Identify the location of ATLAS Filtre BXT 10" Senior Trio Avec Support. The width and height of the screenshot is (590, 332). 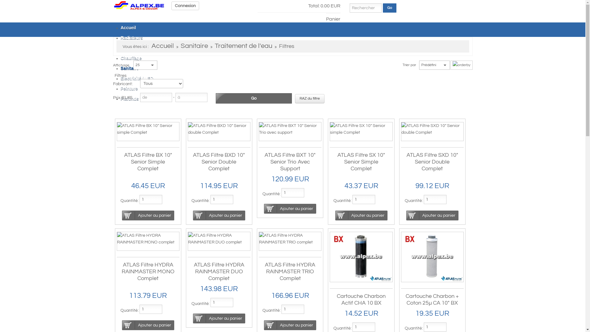
(290, 162).